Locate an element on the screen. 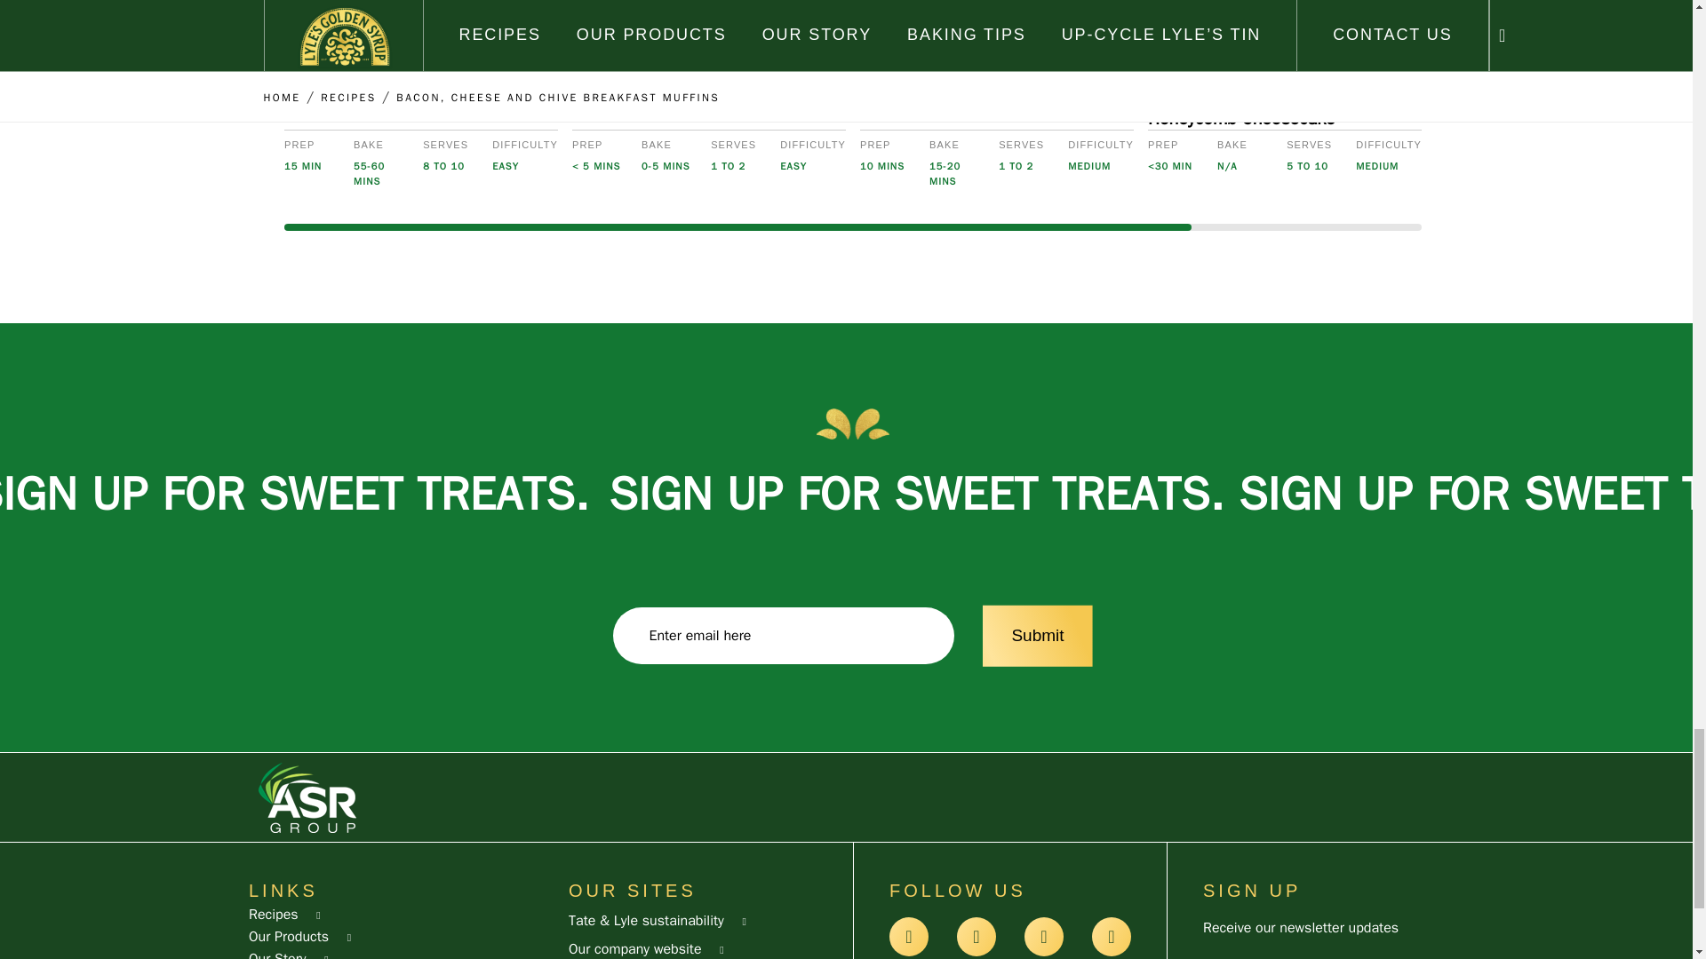 This screenshot has height=959, width=1706. Submit is located at coordinates (1037, 636).